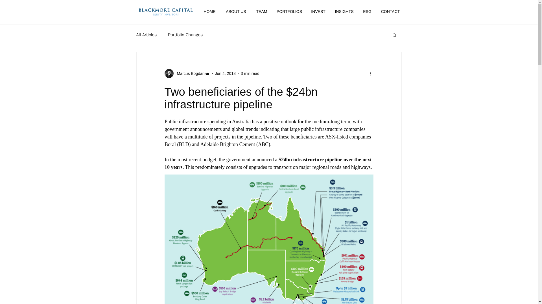  Describe the element at coordinates (262, 11) in the screenshot. I see `TEAM` at that location.